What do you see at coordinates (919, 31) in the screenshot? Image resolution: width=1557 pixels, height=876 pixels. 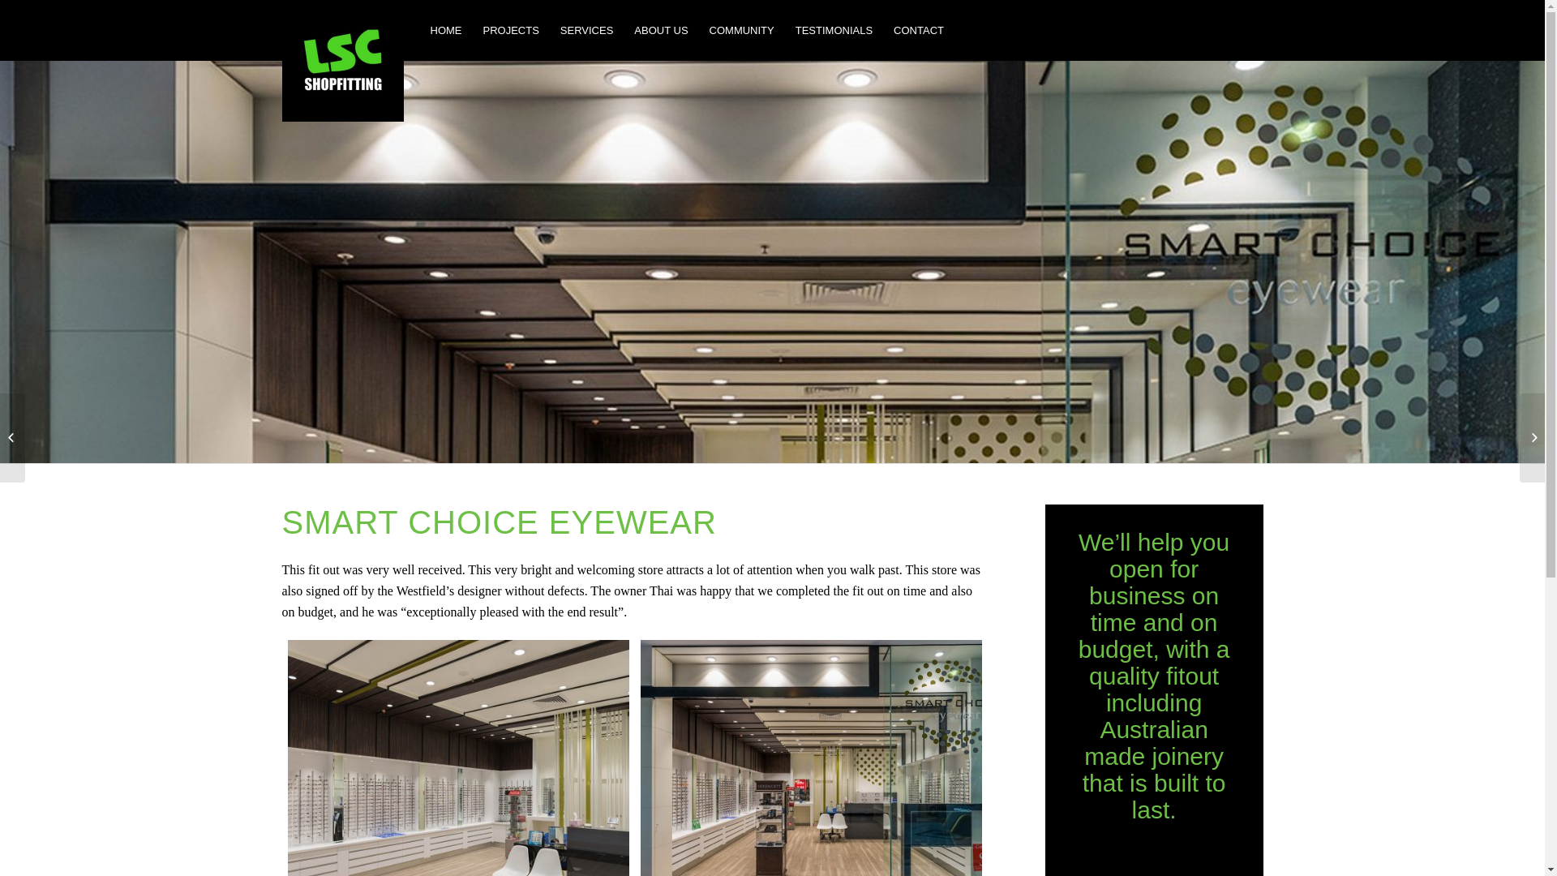 I see `CONTACT` at bounding box center [919, 31].